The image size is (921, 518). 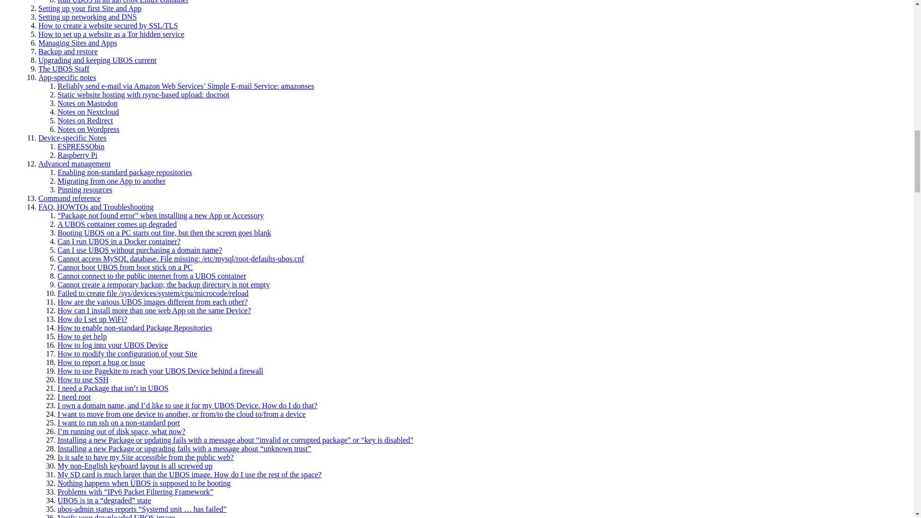 I want to click on App-specific notes, so click(x=67, y=77).